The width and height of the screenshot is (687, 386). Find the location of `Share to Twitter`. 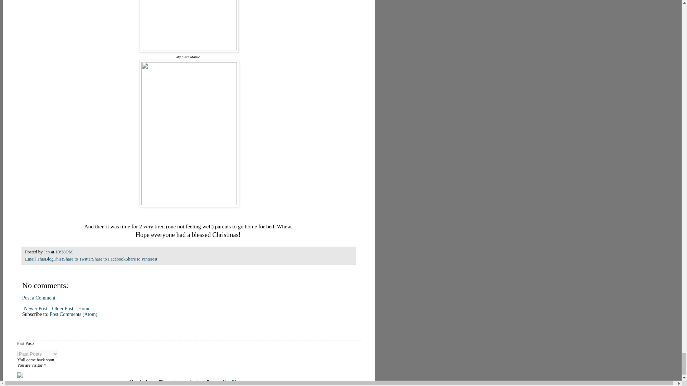

Share to Twitter is located at coordinates (77, 259).